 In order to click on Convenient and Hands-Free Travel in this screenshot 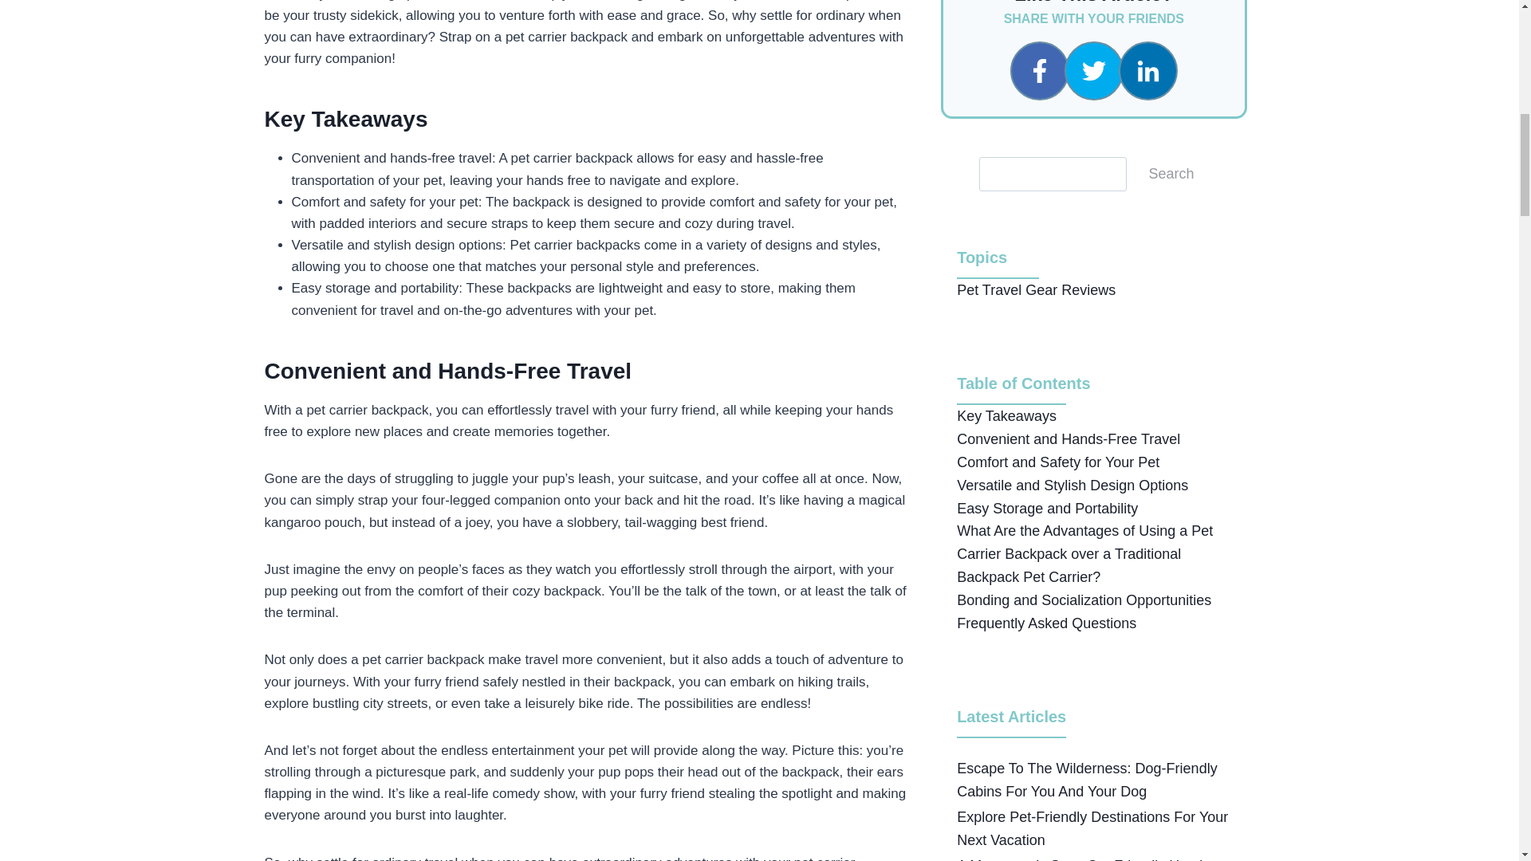, I will do `click(1069, 438)`.